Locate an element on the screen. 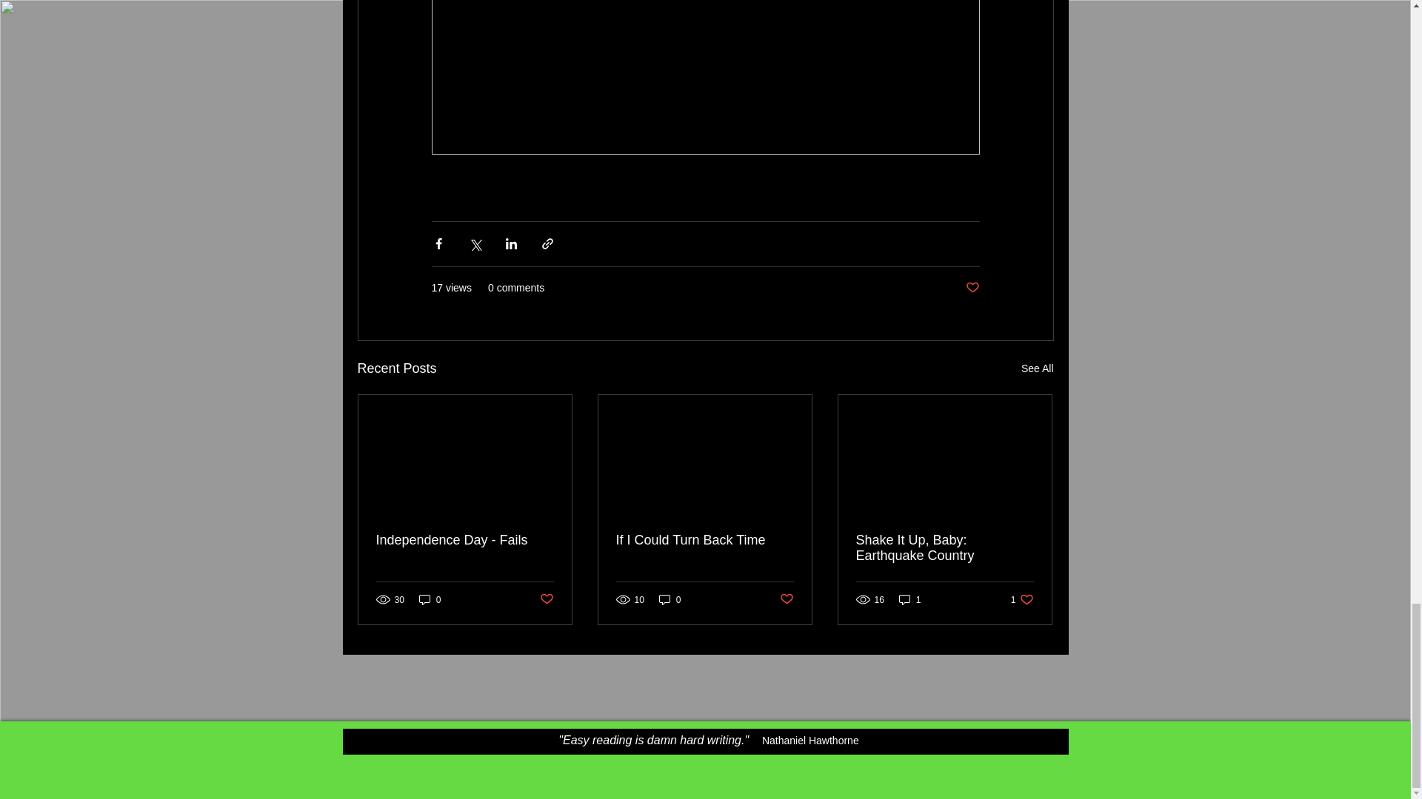 The width and height of the screenshot is (1422, 799). Independence Day - Fails is located at coordinates (944, 548).